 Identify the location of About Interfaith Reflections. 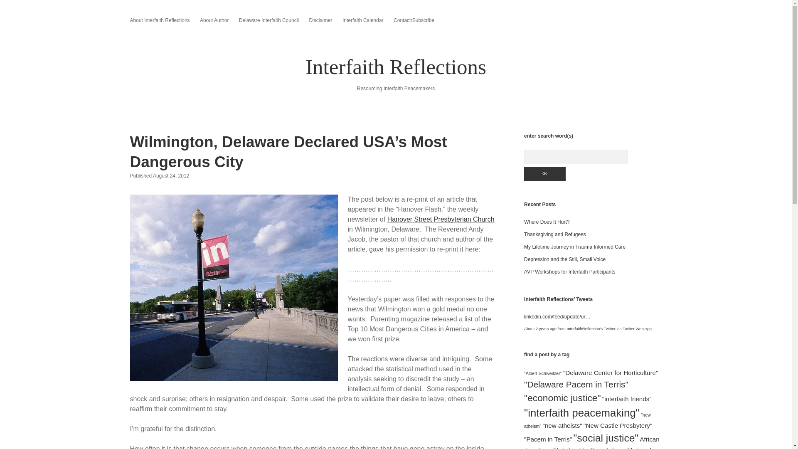
(160, 20).